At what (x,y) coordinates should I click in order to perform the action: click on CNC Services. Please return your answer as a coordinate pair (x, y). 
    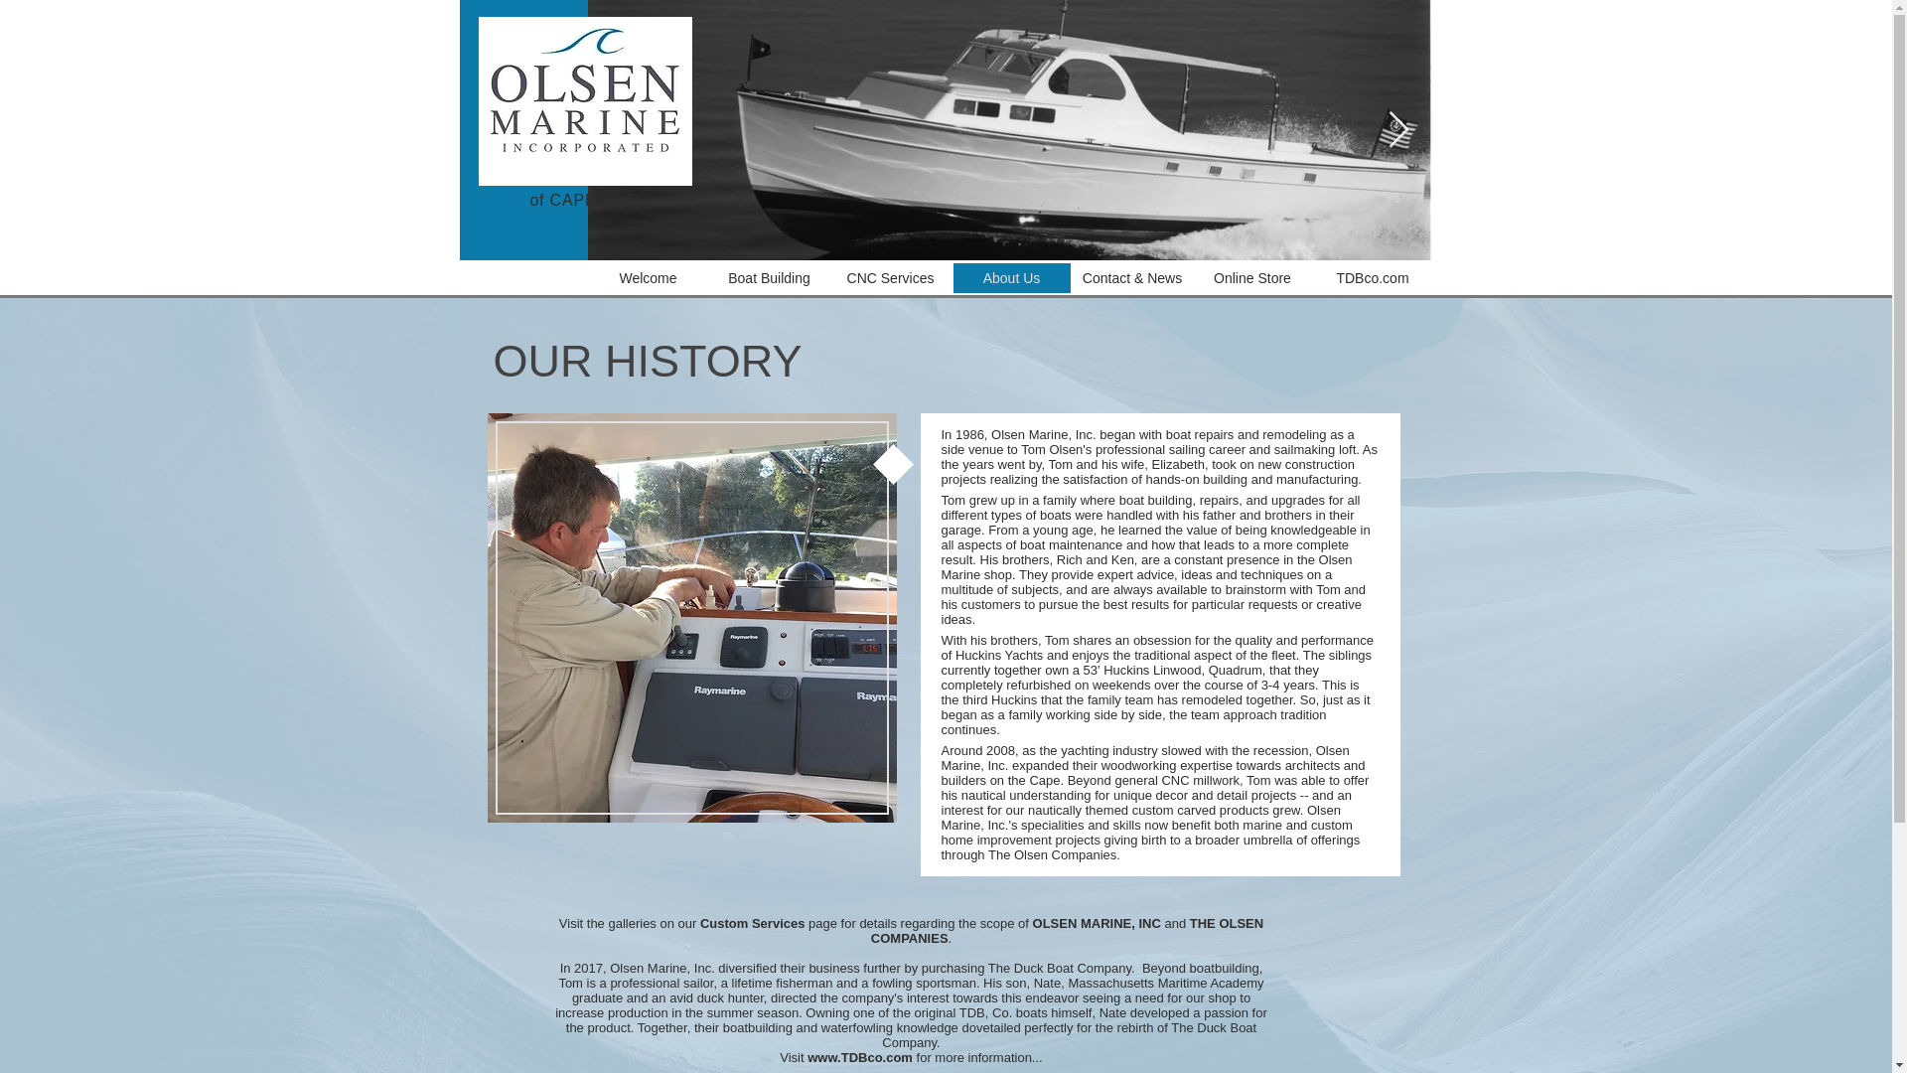
    Looking at the image, I should click on (890, 277).